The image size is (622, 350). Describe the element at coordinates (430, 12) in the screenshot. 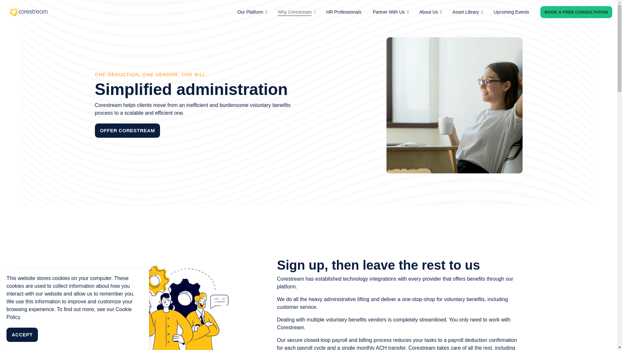

I see `About Us` at that location.